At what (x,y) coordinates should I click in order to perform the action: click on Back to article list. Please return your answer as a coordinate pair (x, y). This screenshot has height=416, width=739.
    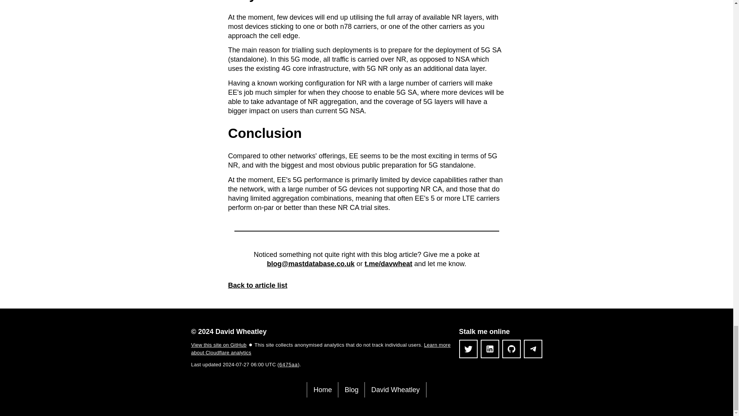
    Looking at the image, I should click on (257, 285).